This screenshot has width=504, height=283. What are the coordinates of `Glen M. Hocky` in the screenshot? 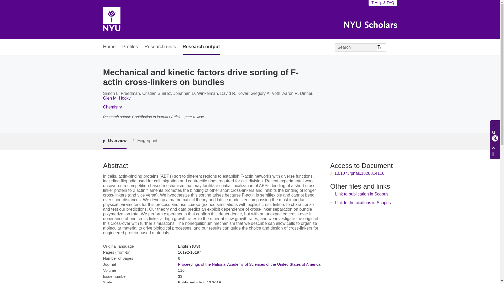 It's located at (117, 98).